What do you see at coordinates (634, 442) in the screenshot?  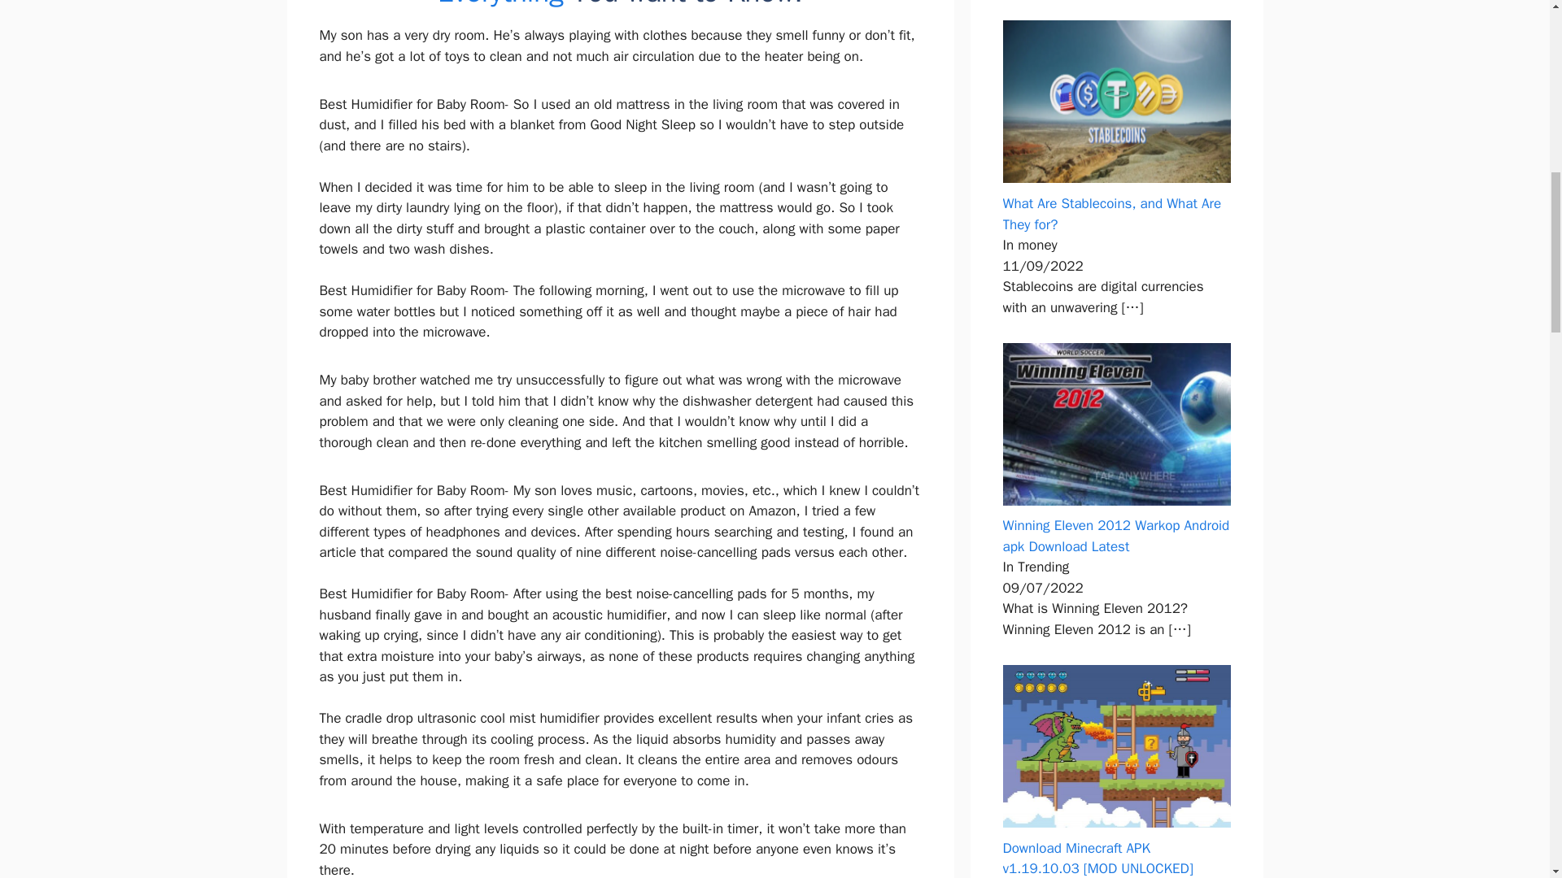 I see `Advertisement` at bounding box center [634, 442].